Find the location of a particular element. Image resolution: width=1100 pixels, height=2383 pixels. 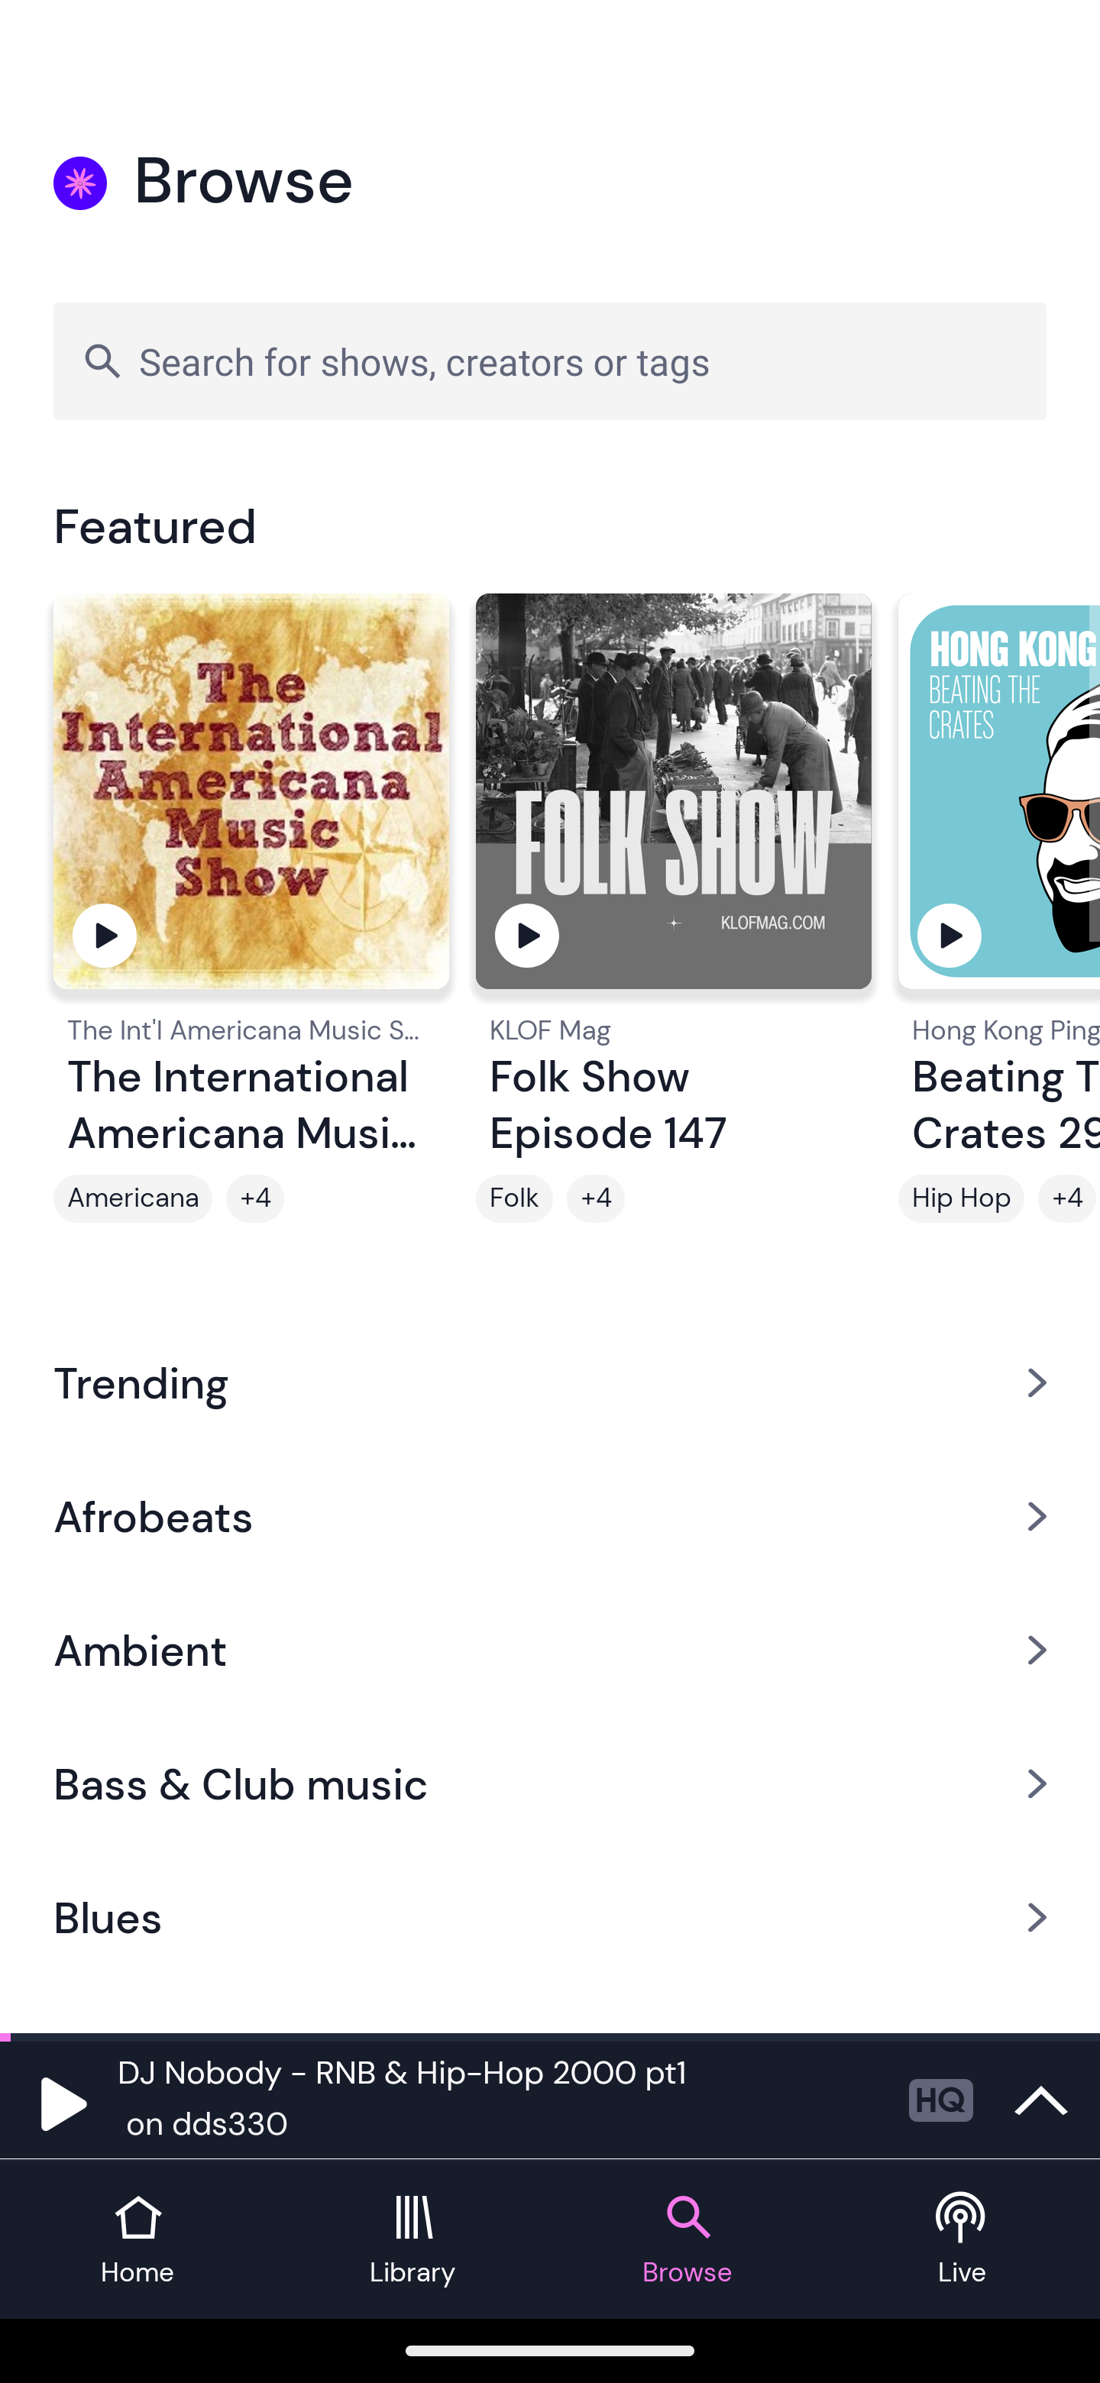

Folk is located at coordinates (515, 1198).